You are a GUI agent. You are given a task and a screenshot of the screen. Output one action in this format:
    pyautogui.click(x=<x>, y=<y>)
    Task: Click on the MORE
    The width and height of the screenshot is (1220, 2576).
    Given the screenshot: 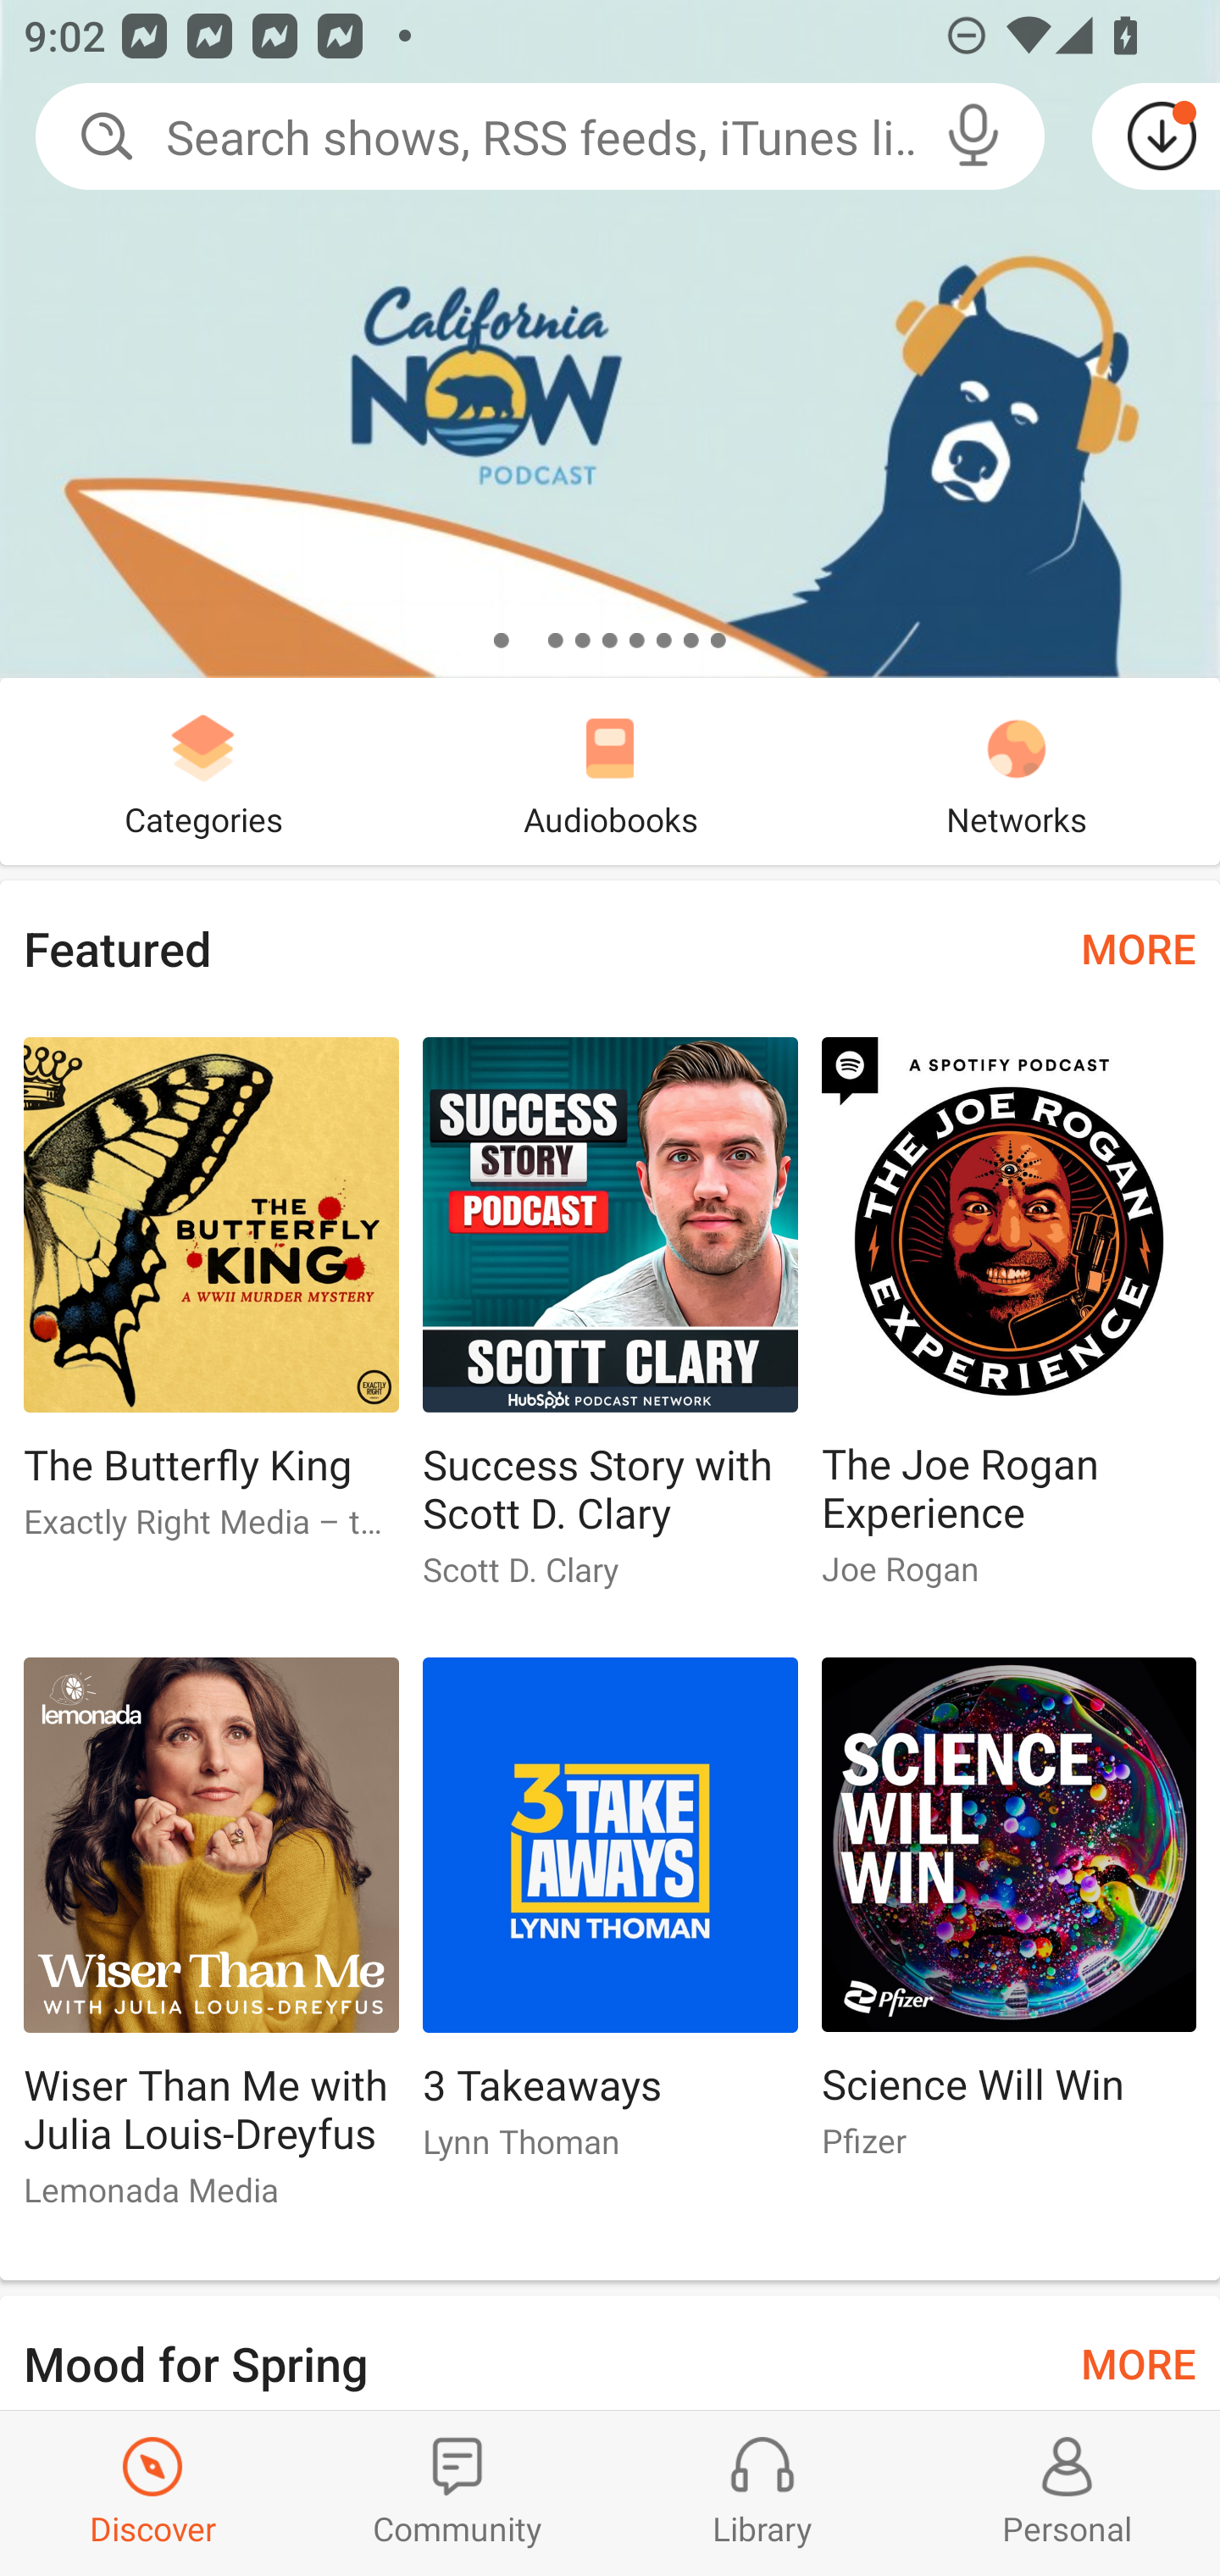 What is the action you would take?
    pyautogui.click(x=1139, y=947)
    